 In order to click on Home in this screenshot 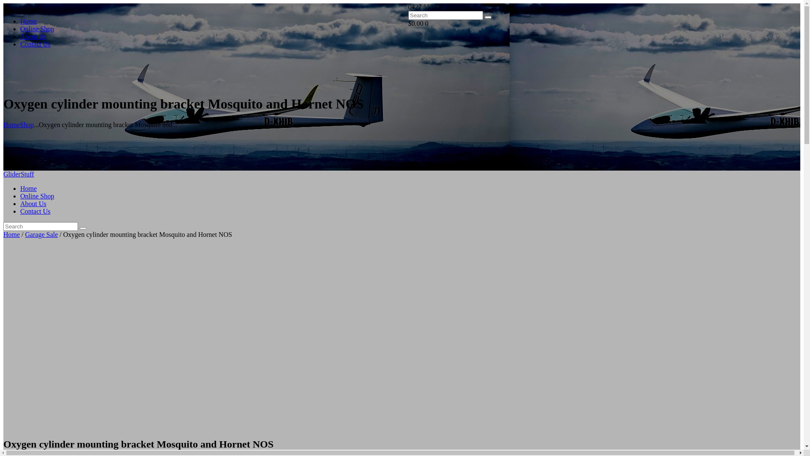, I will do `click(29, 21)`.